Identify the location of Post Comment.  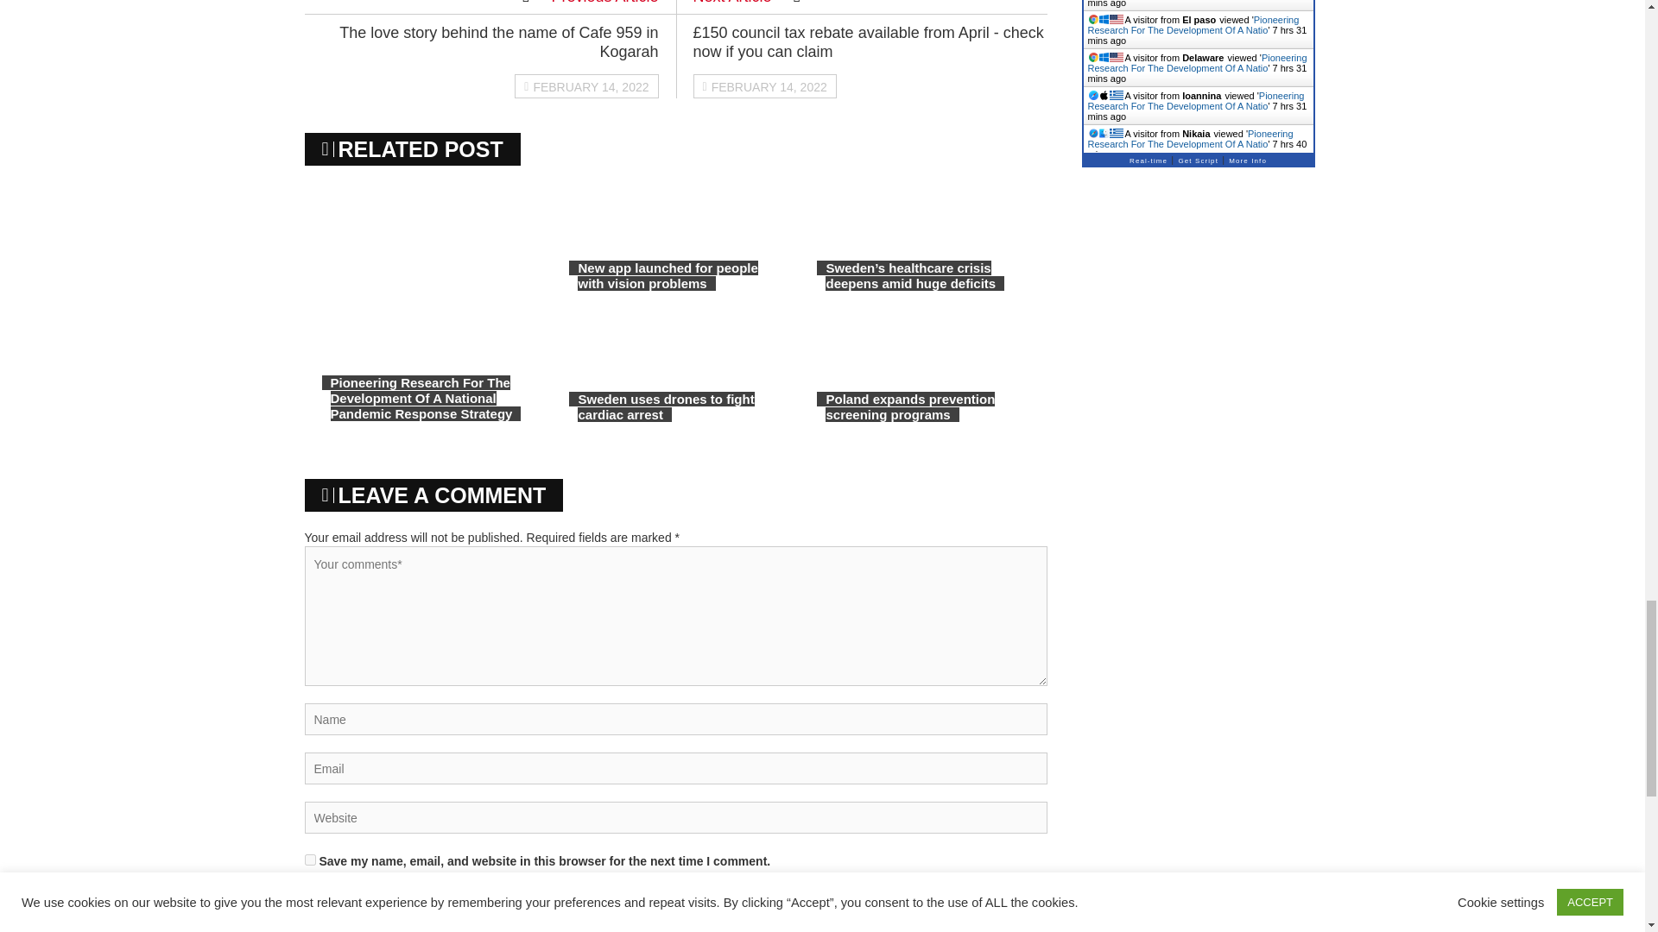
(988, 906).